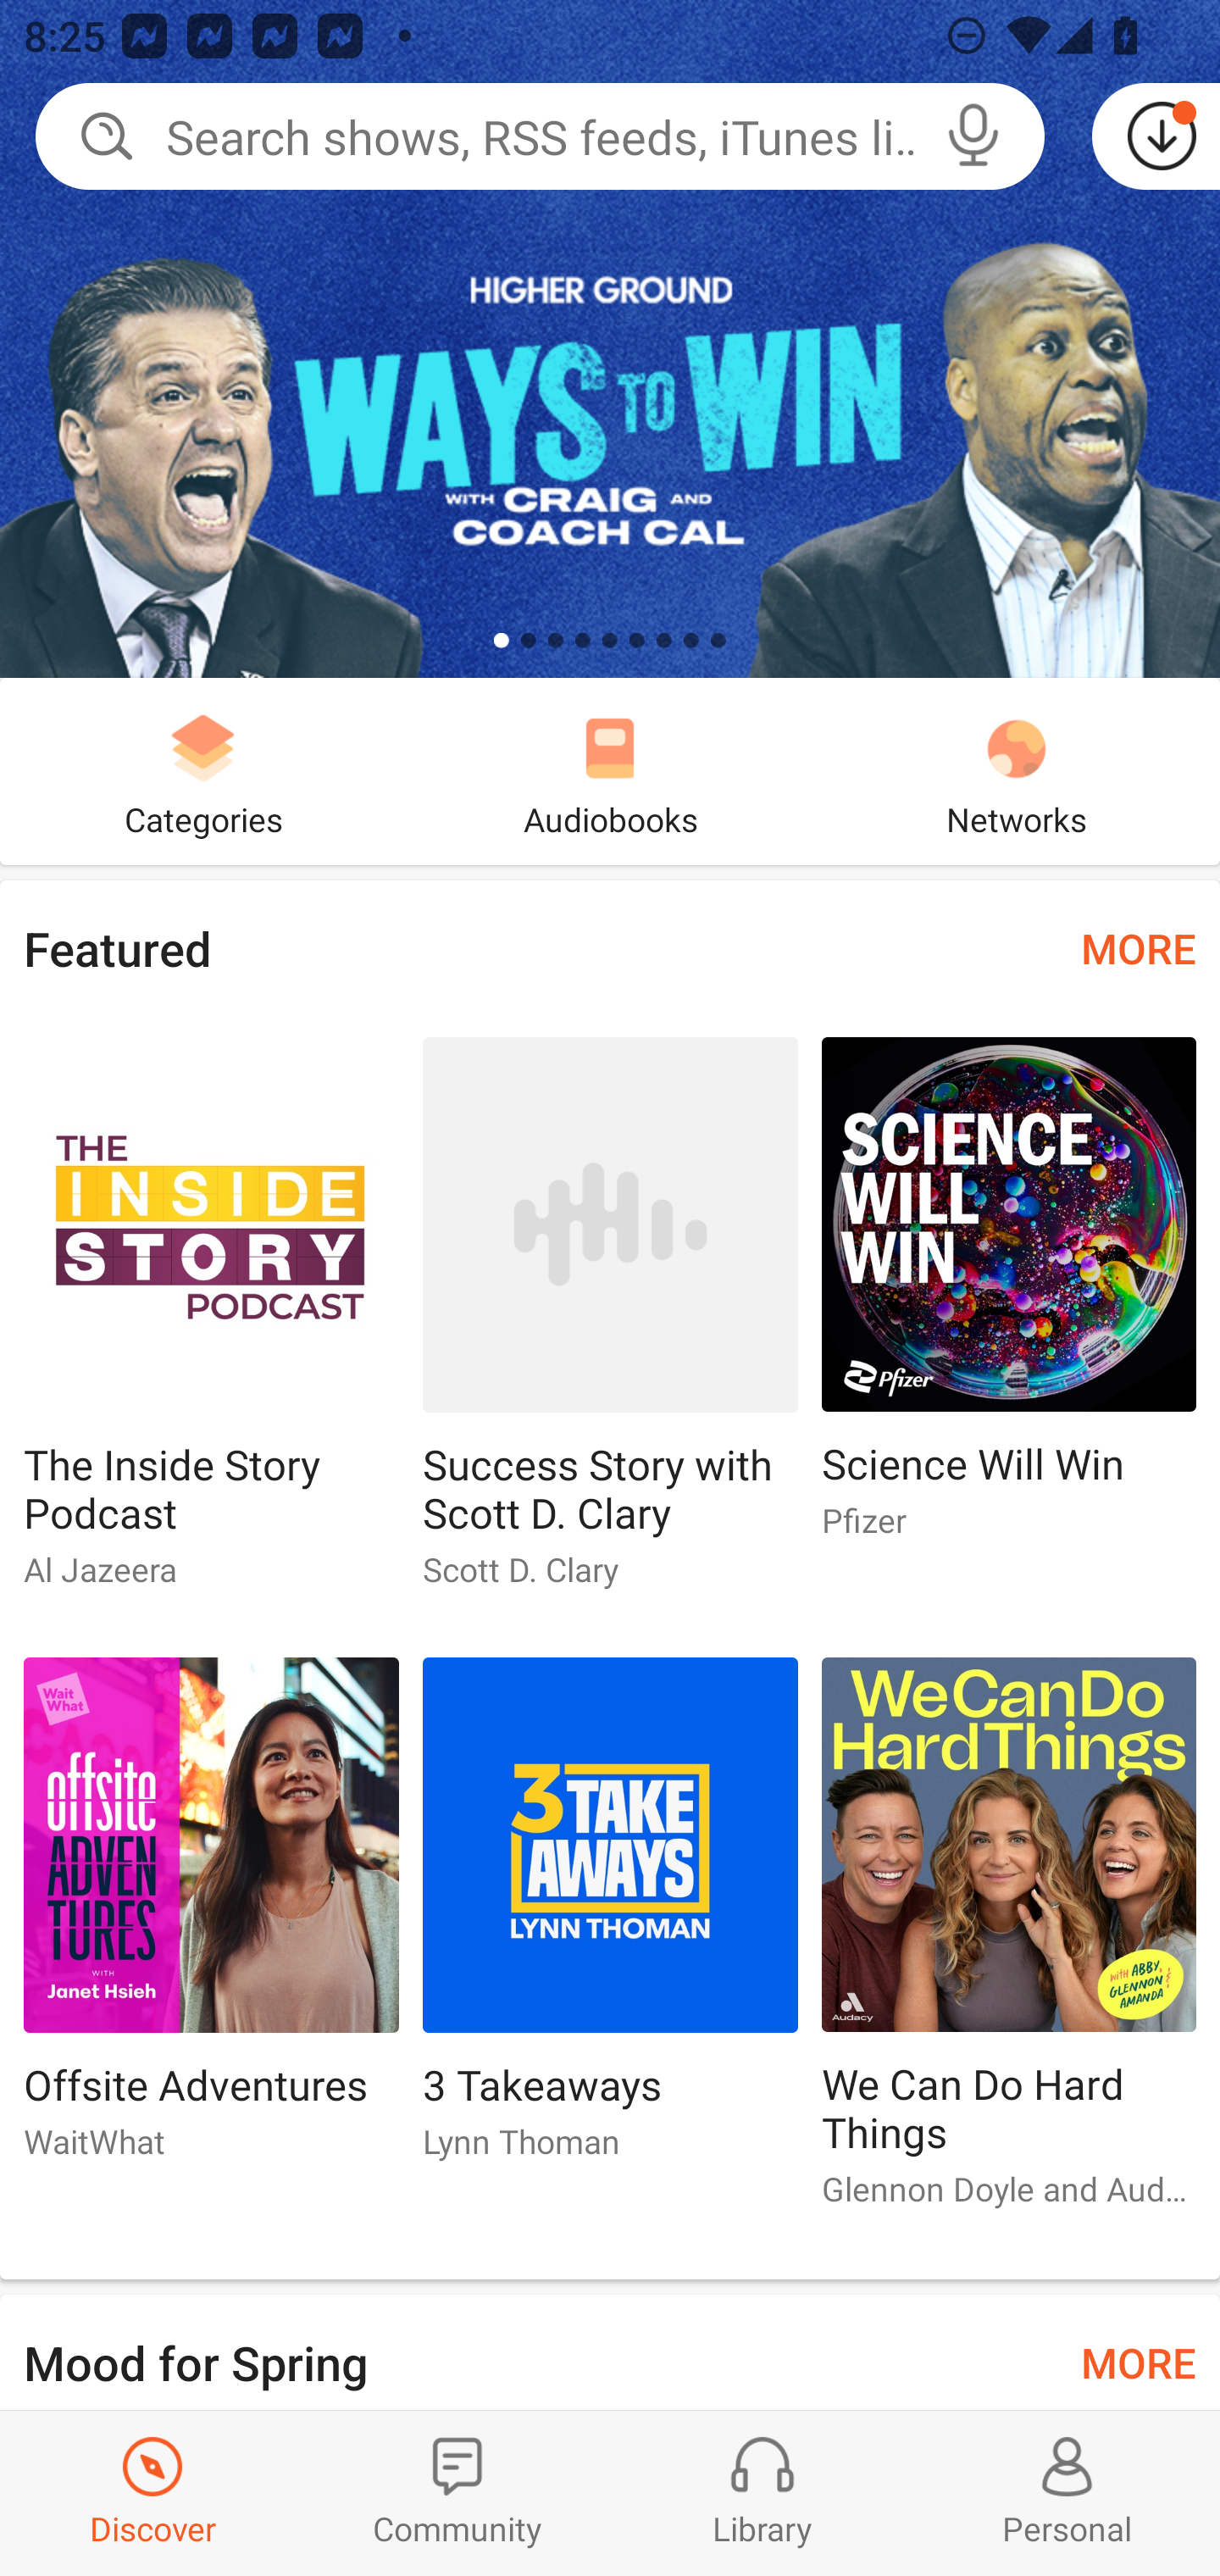  What do you see at coordinates (1009, 1302) in the screenshot?
I see `Science Will Win Science Will Win Pfizer` at bounding box center [1009, 1302].